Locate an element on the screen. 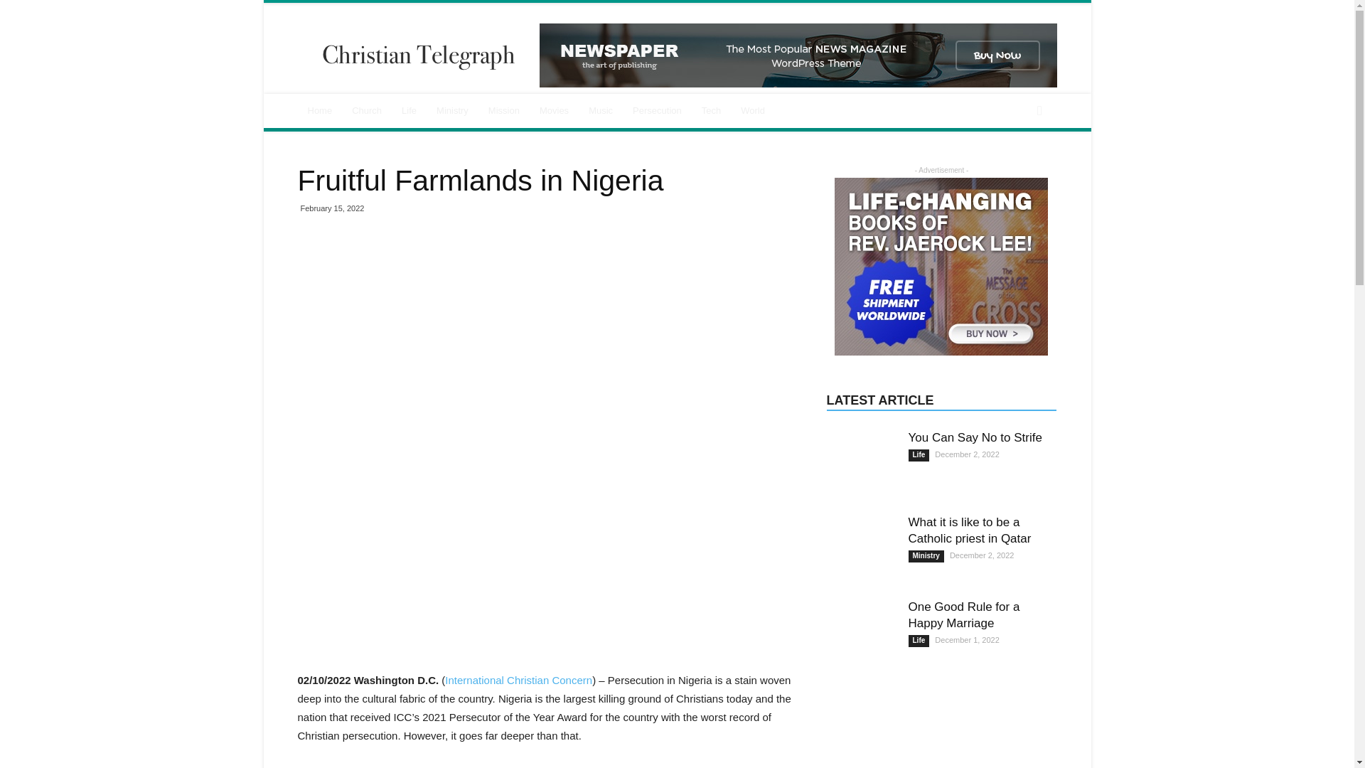 Image resolution: width=1365 pixels, height=768 pixels. Home is located at coordinates (320, 111).